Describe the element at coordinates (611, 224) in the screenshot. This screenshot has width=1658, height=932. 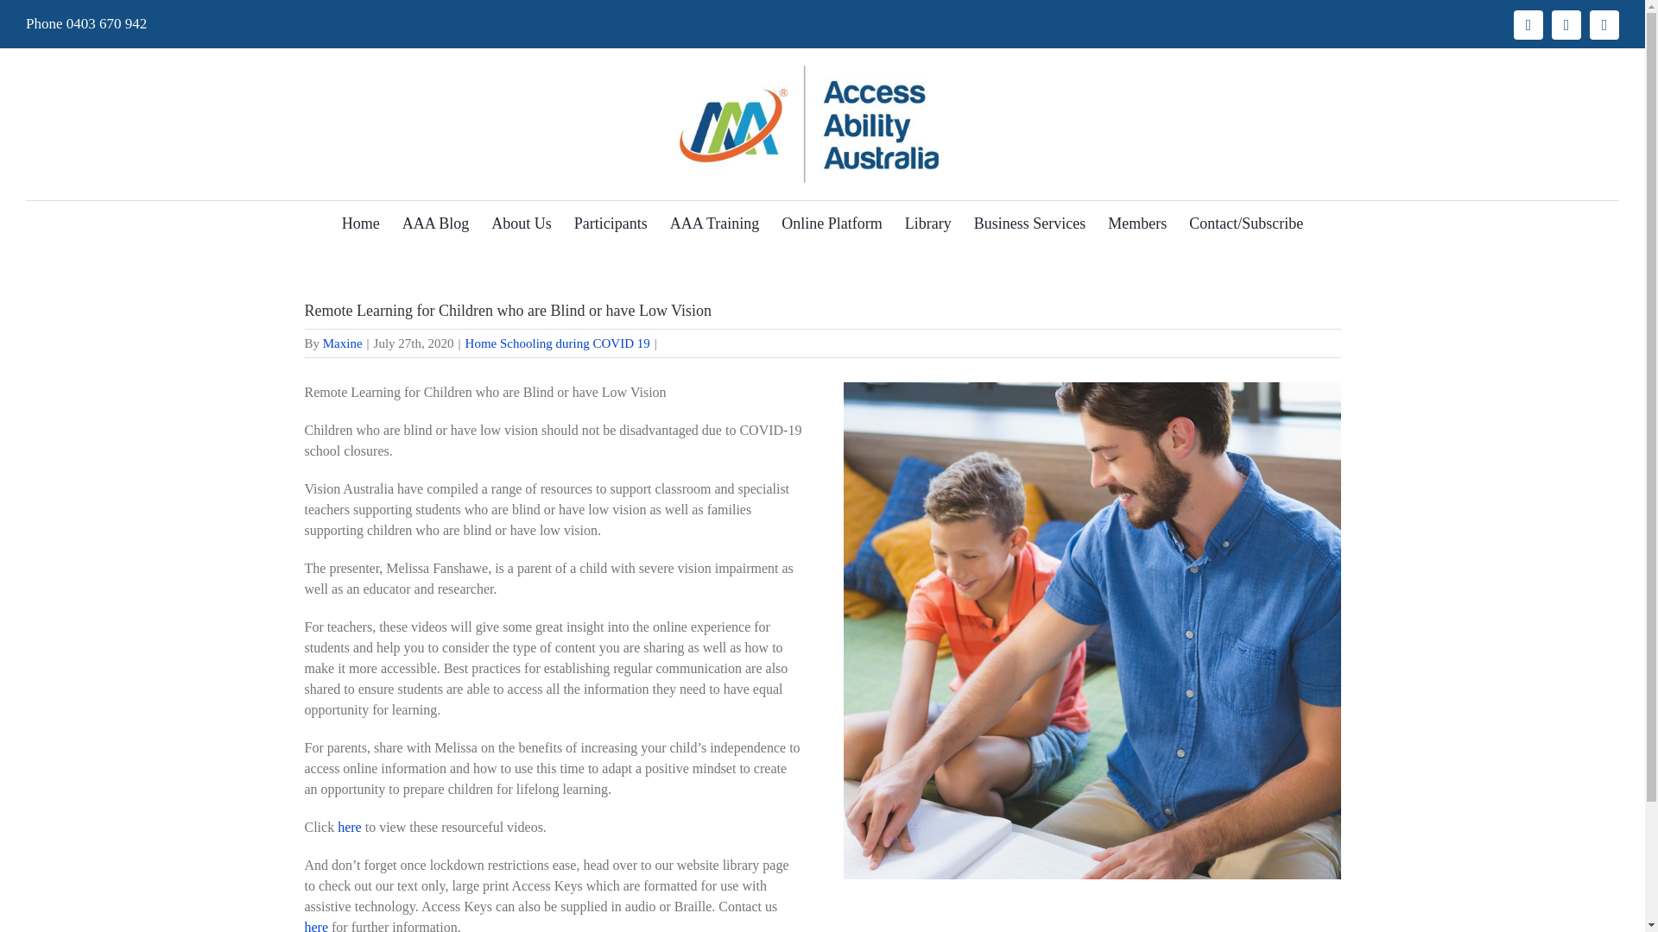
I see `Participants` at that location.